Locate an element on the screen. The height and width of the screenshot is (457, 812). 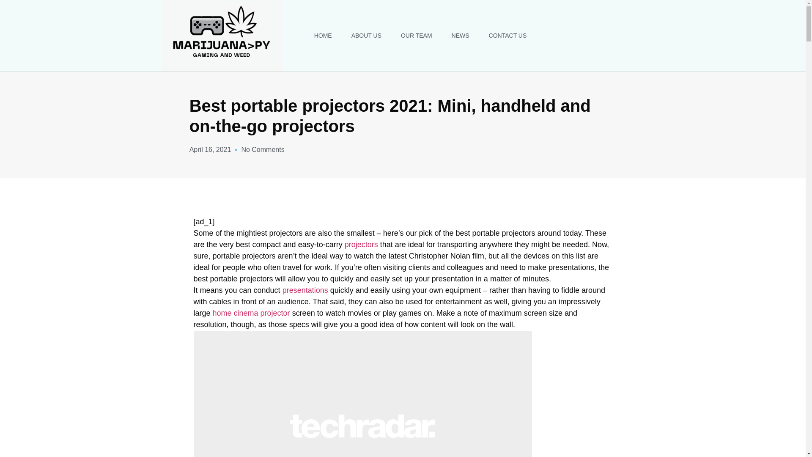
presentations is located at coordinates (305, 290).